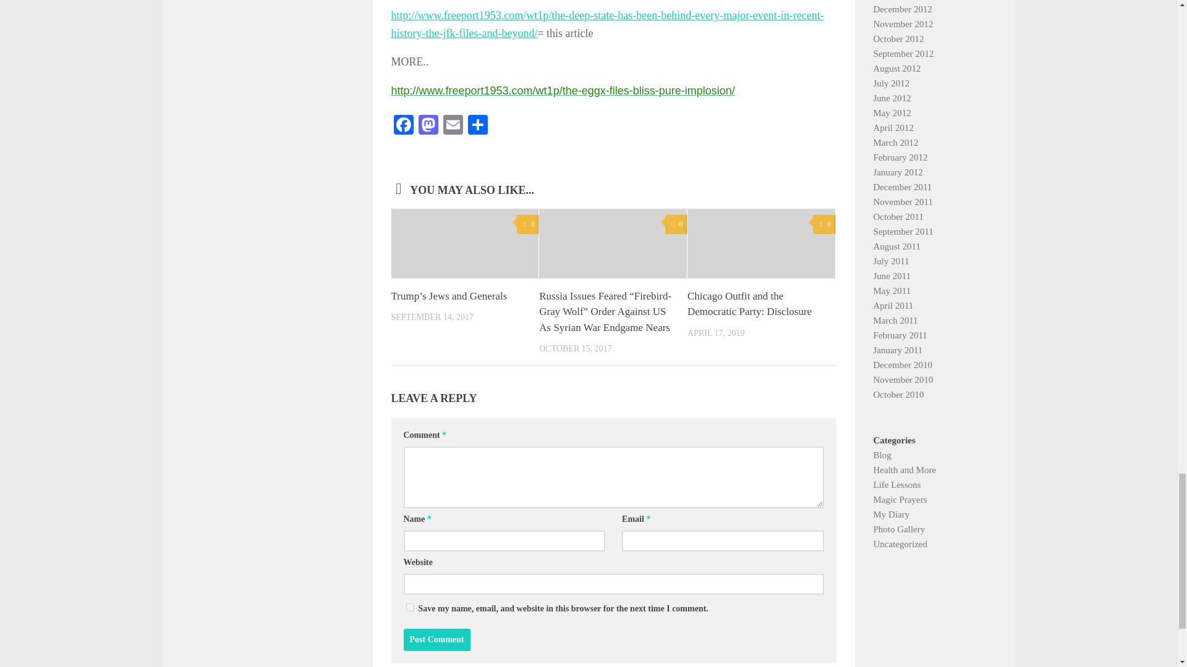 This screenshot has width=1187, height=667. Describe the element at coordinates (403, 126) in the screenshot. I see `Facebook` at that location.